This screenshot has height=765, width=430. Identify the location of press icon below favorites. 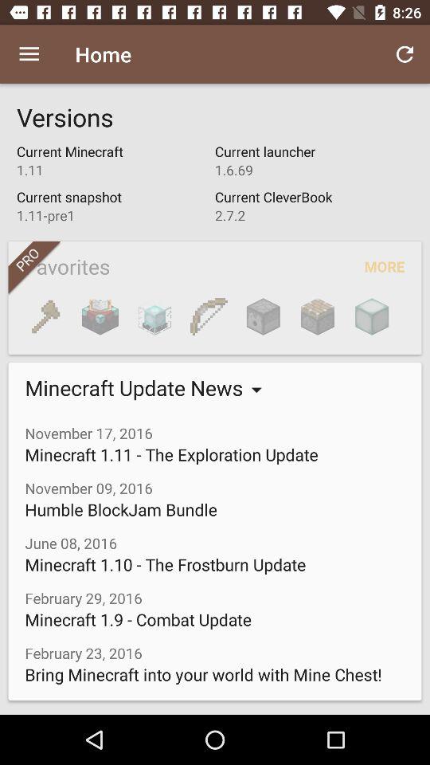
(100, 316).